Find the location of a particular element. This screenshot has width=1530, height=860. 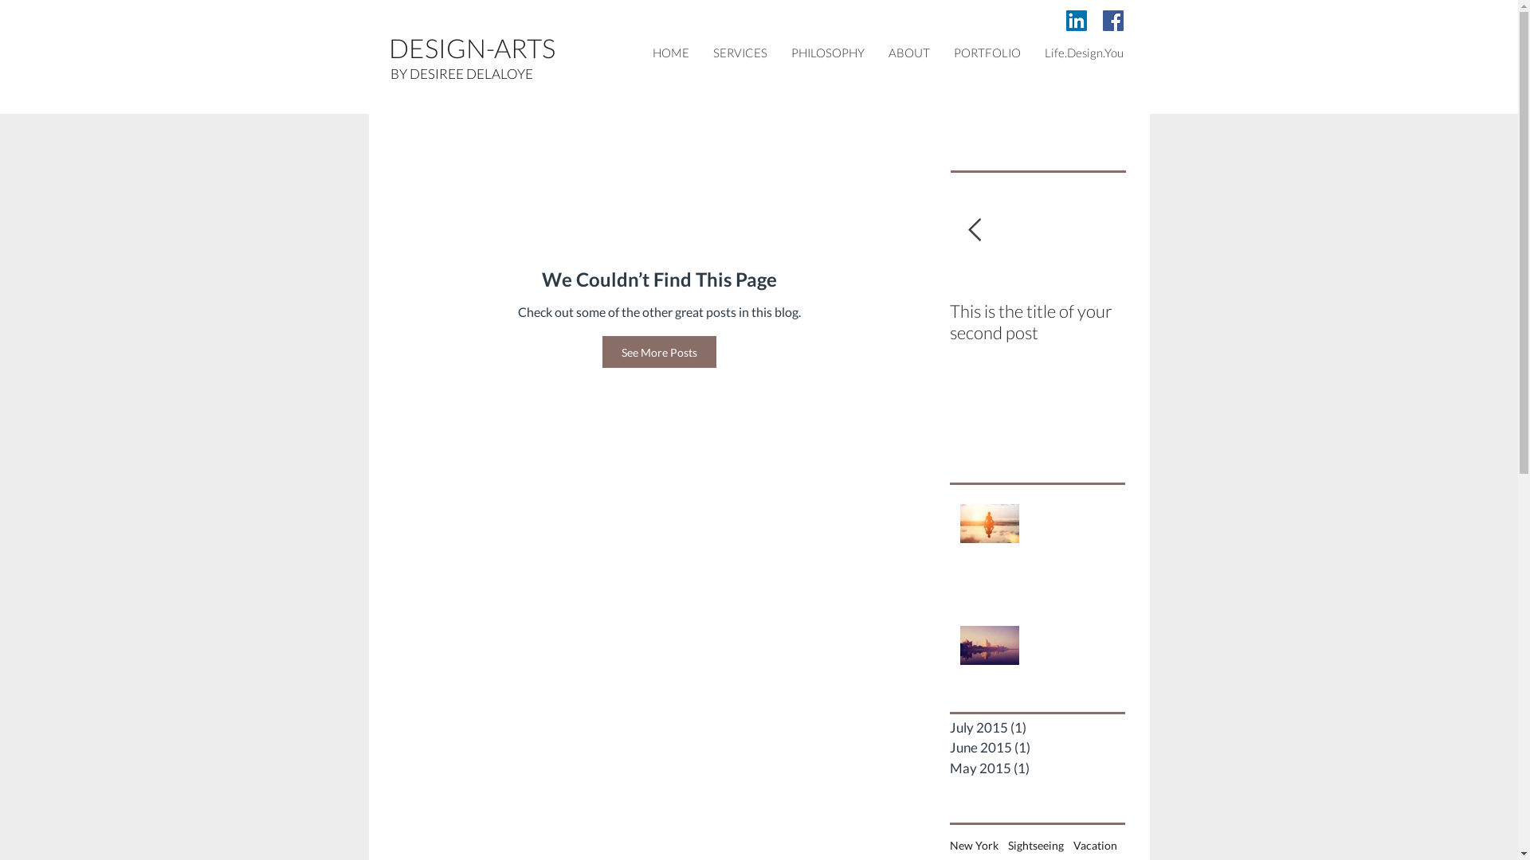

This is the title of your second post is located at coordinates (1043, 624).